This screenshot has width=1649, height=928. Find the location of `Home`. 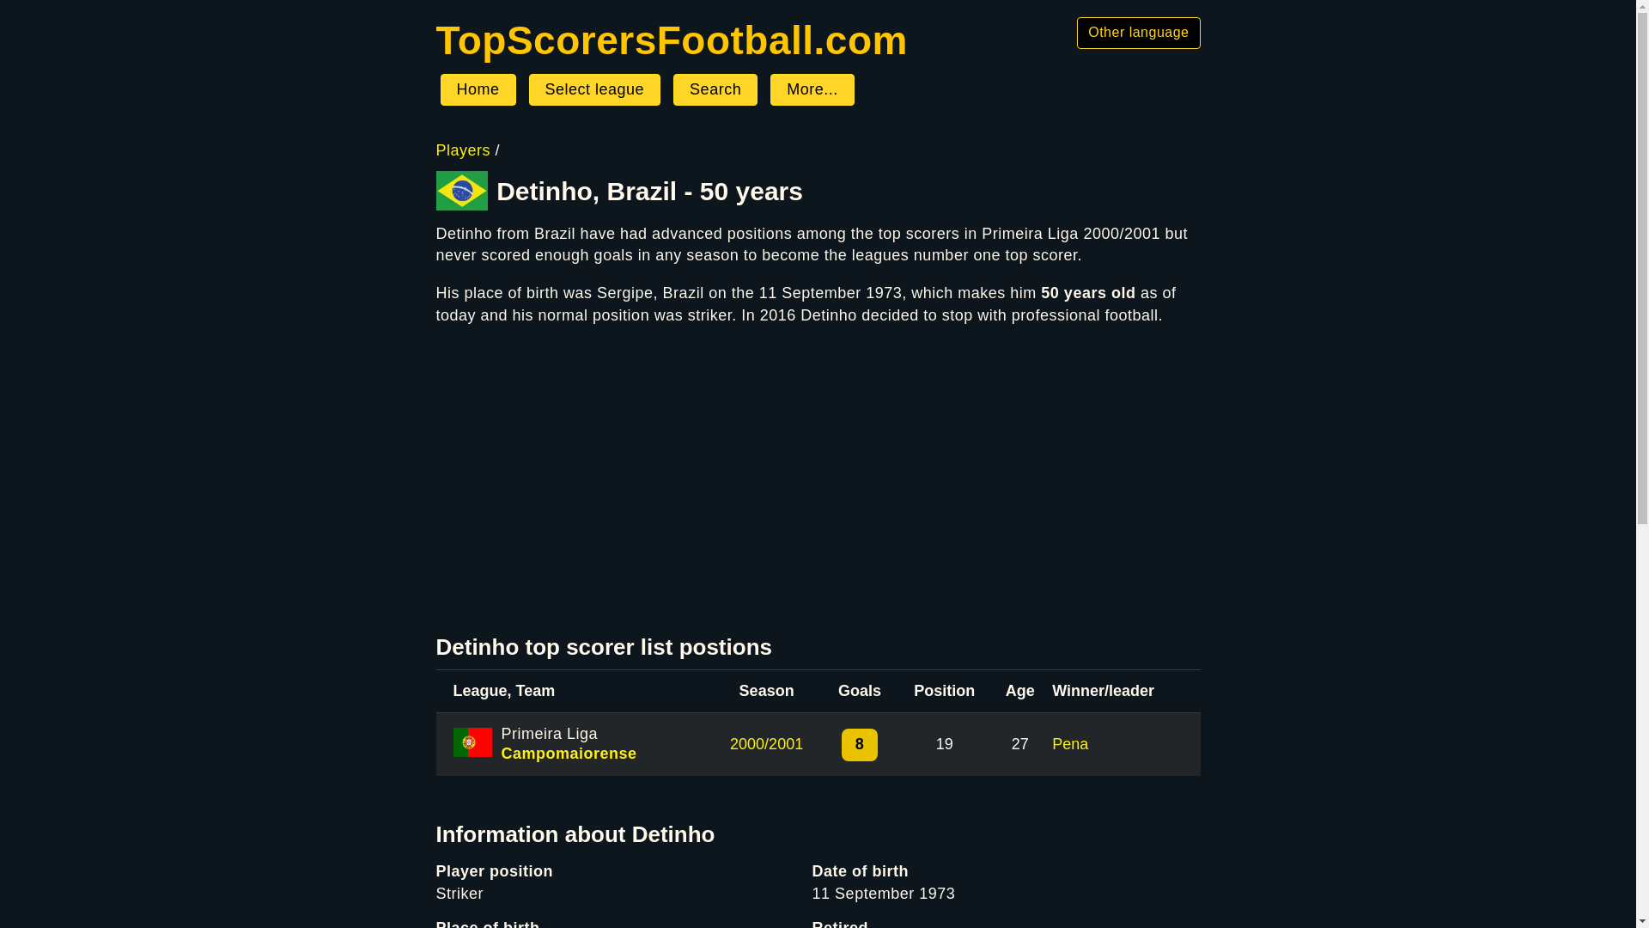

Home is located at coordinates (478, 90).